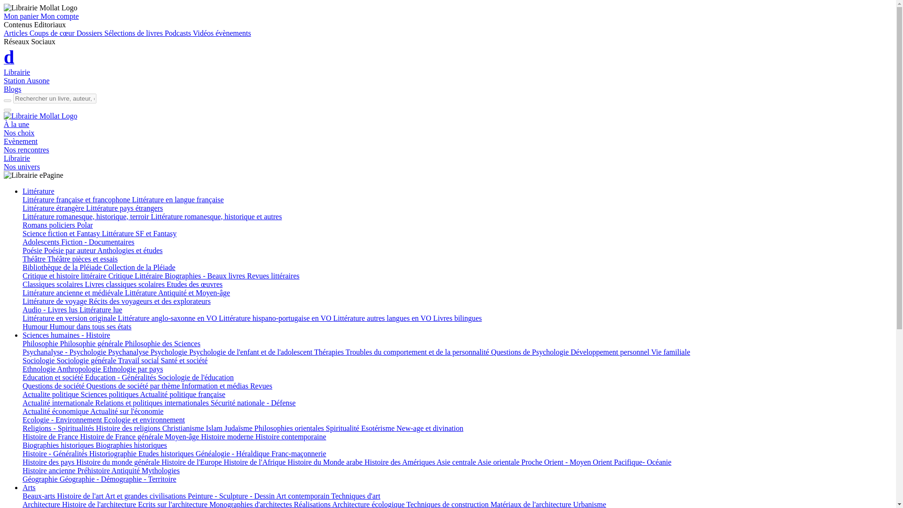  What do you see at coordinates (16, 33) in the screenshot?
I see `Articles` at bounding box center [16, 33].